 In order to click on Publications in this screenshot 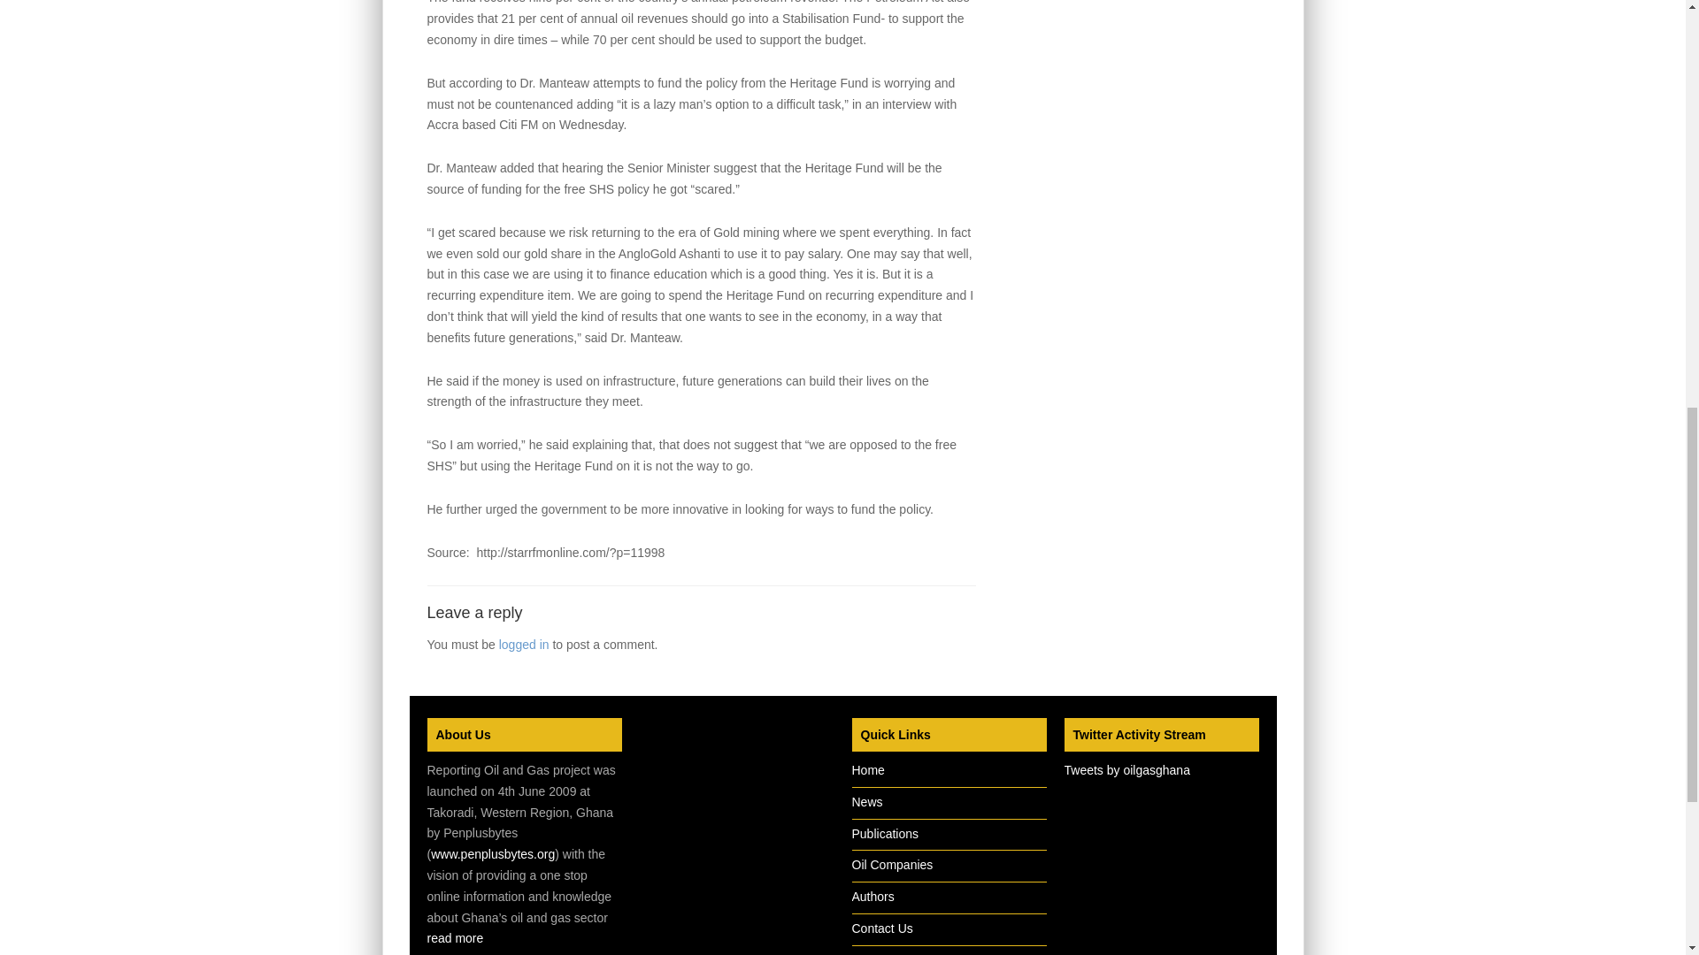, I will do `click(885, 834)`.